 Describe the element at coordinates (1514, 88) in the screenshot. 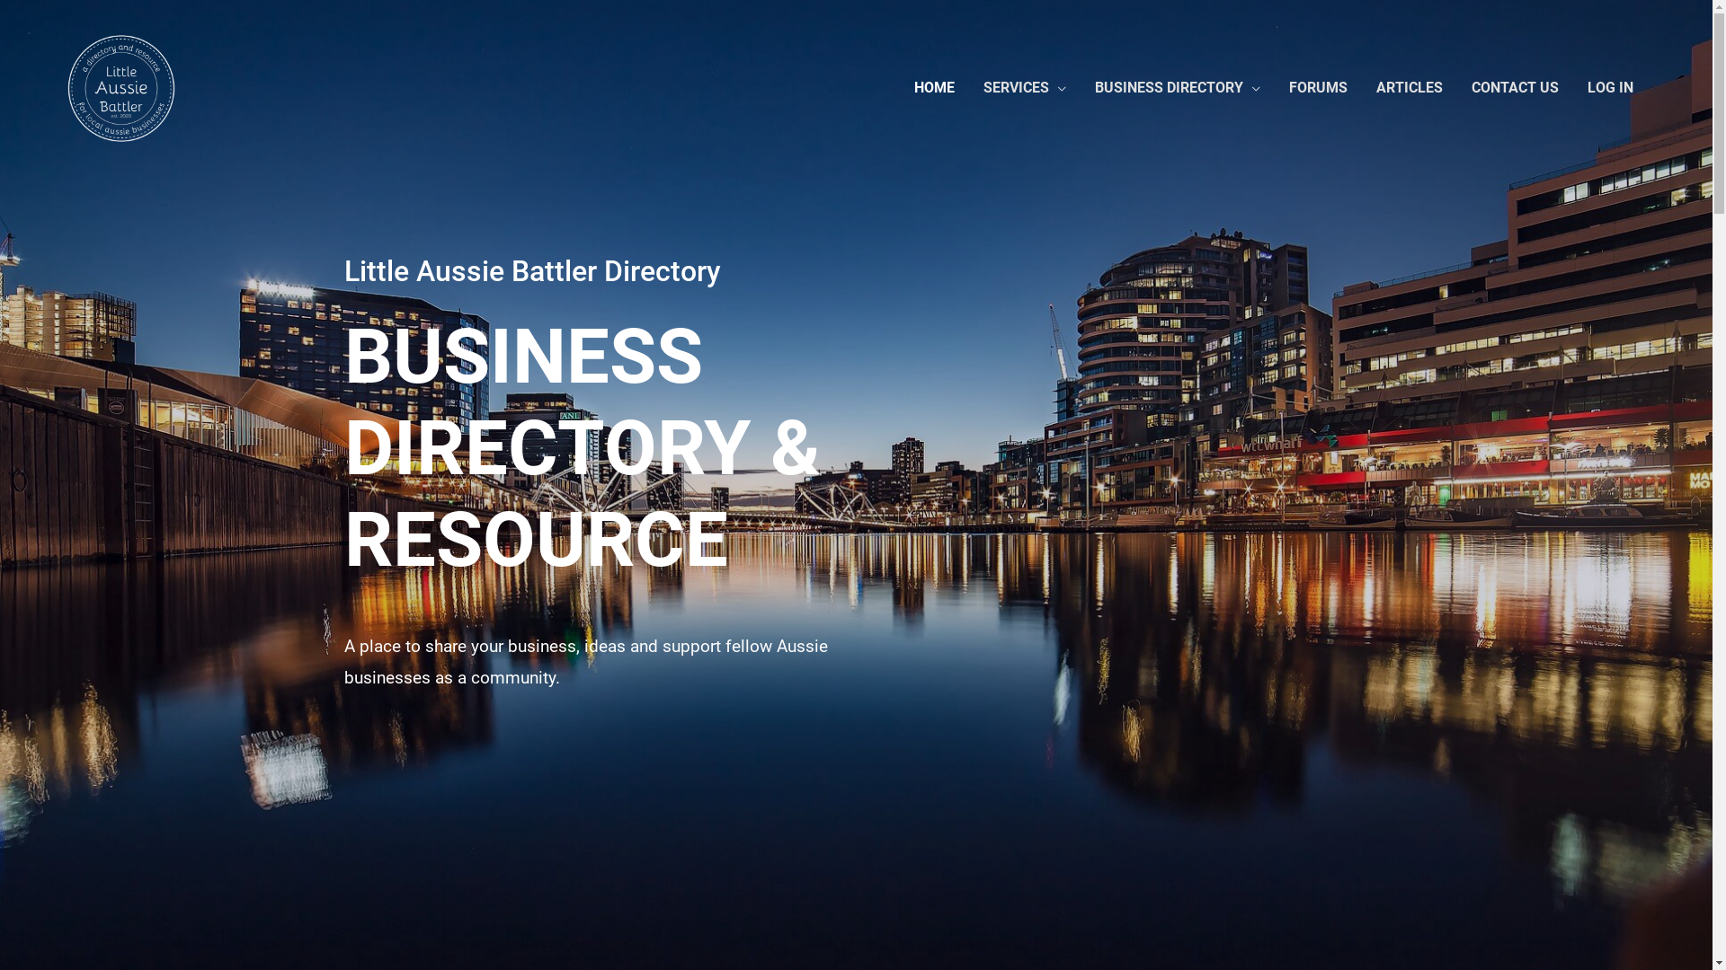

I see `CONTACT US` at that location.